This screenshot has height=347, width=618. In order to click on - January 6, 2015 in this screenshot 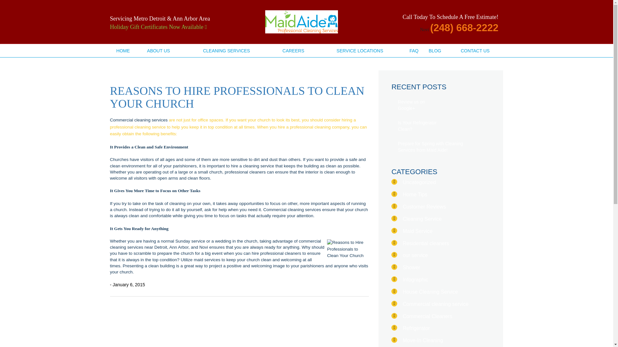, I will do `click(127, 285)`.